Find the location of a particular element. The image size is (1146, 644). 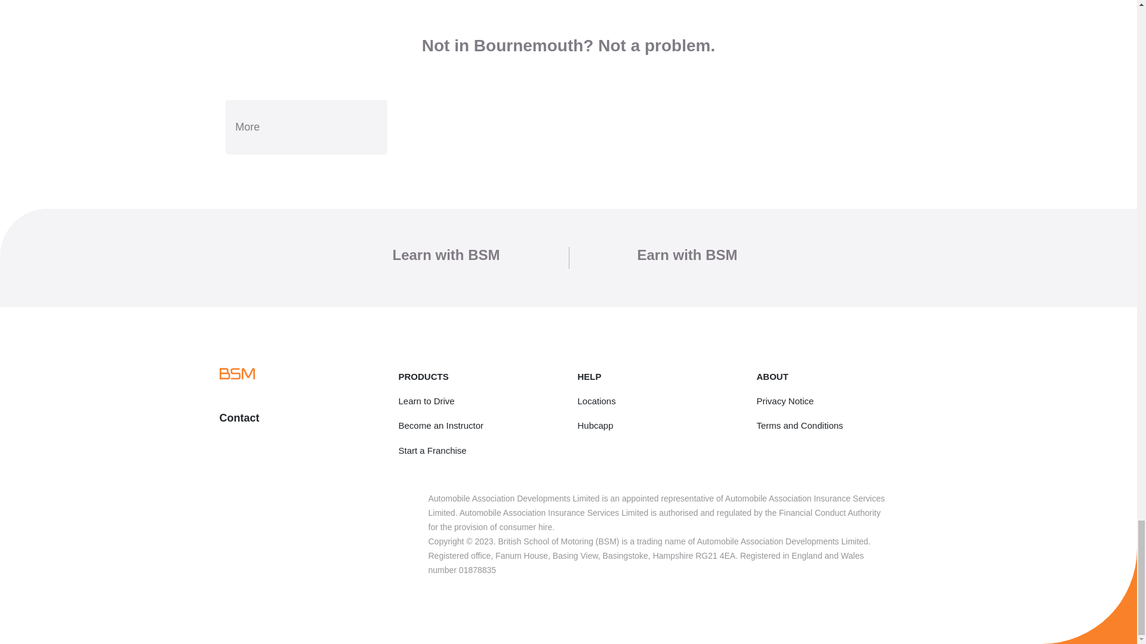

Locations is located at coordinates (597, 401).